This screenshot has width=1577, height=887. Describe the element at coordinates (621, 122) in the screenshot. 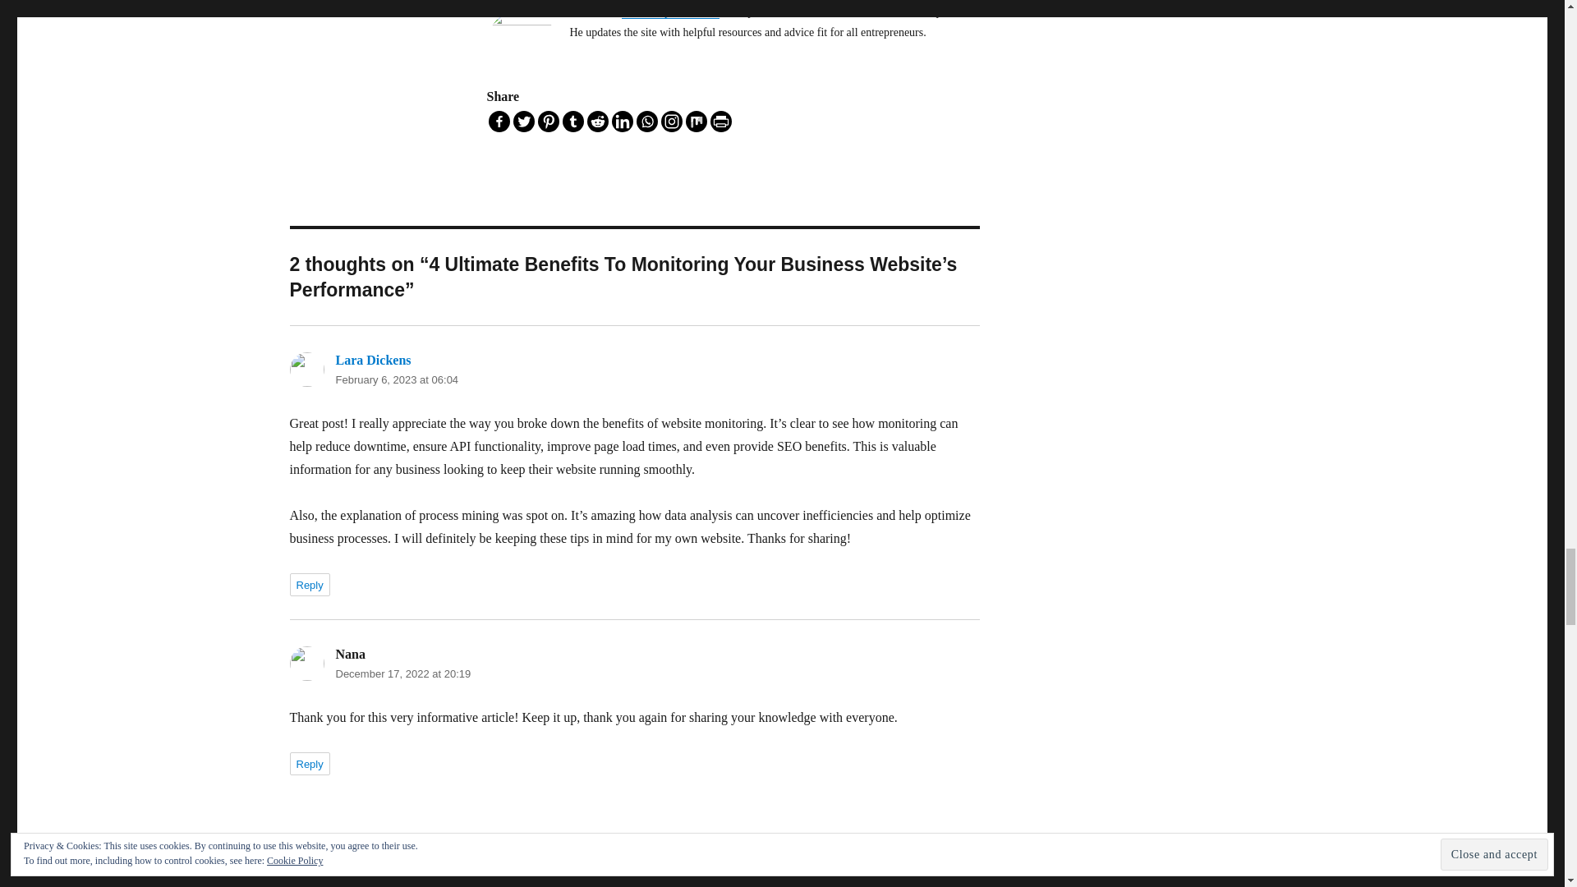

I see `Linkedin` at that location.